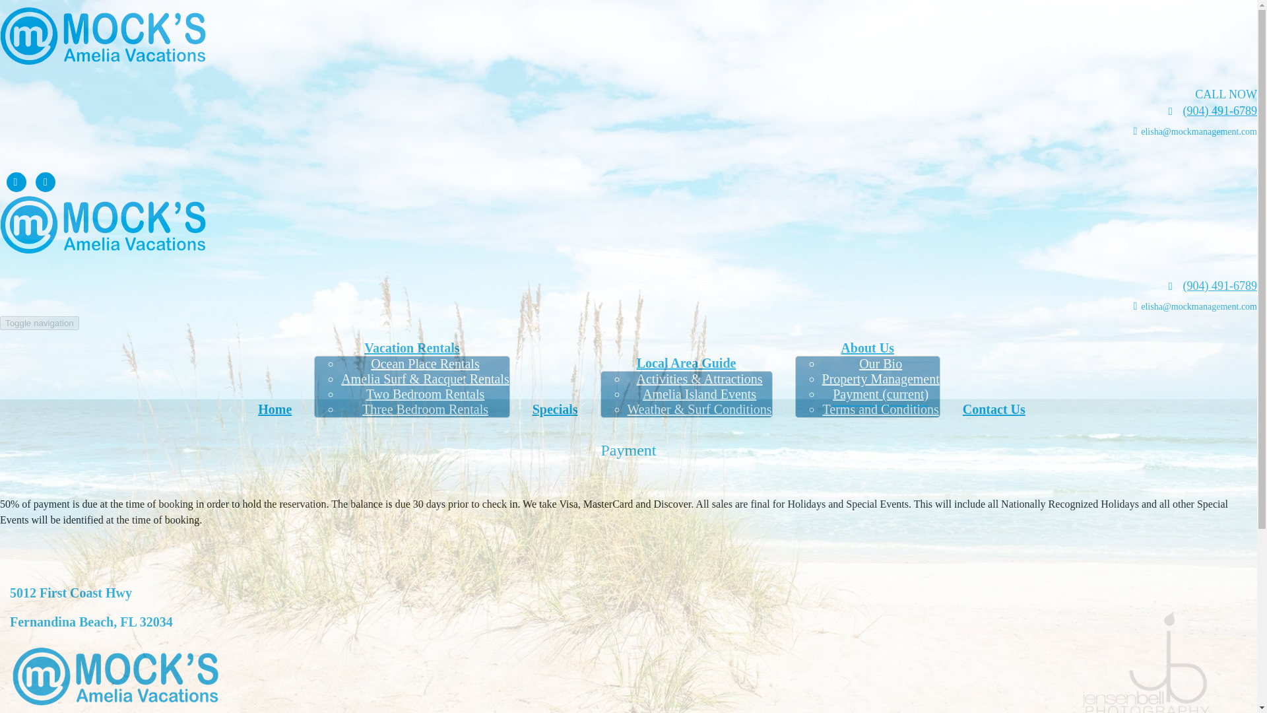 The image size is (1267, 713). What do you see at coordinates (425, 409) in the screenshot?
I see `Three Bedroom Rentals` at bounding box center [425, 409].